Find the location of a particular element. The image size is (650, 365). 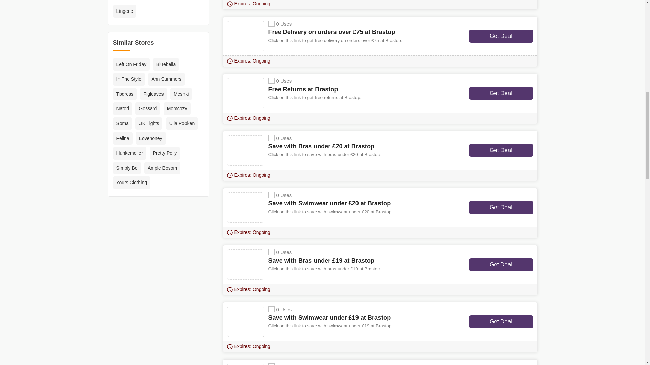

Yours Clothing is located at coordinates (132, 182).